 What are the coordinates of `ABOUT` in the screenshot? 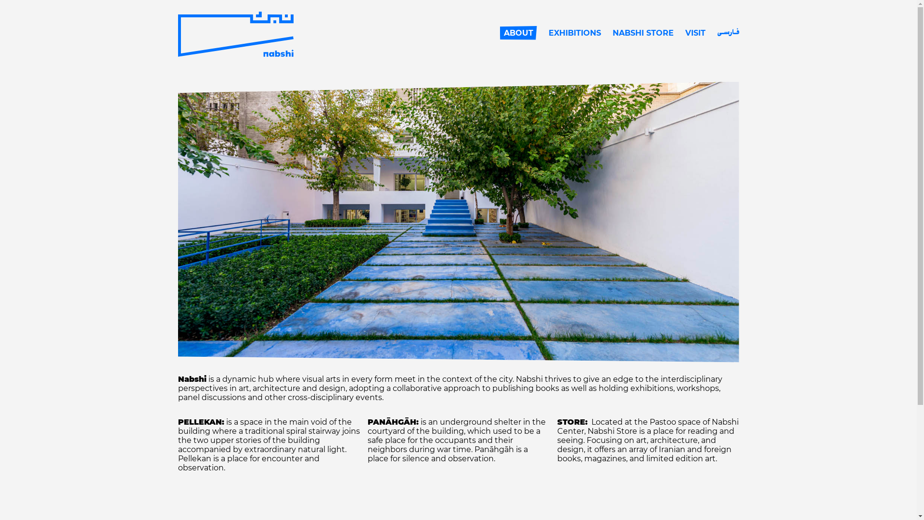 It's located at (518, 33).